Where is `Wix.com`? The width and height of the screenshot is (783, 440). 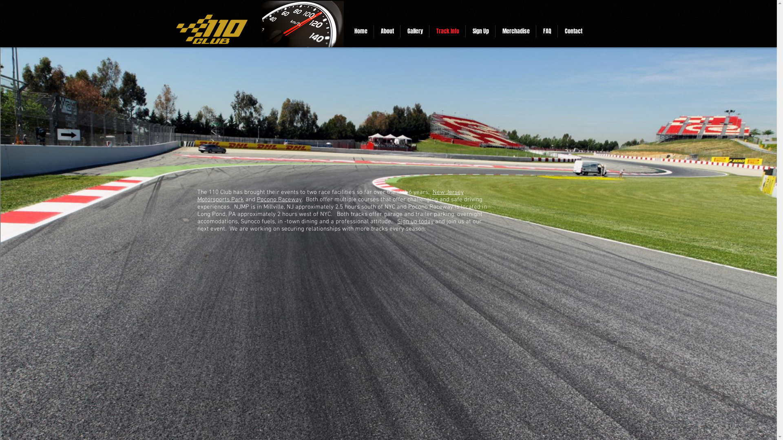 Wix.com is located at coordinates (261, 269).